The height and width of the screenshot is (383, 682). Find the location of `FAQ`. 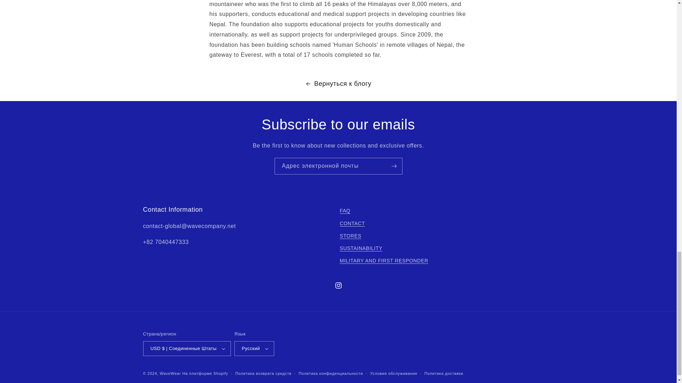

FAQ is located at coordinates (345, 212).